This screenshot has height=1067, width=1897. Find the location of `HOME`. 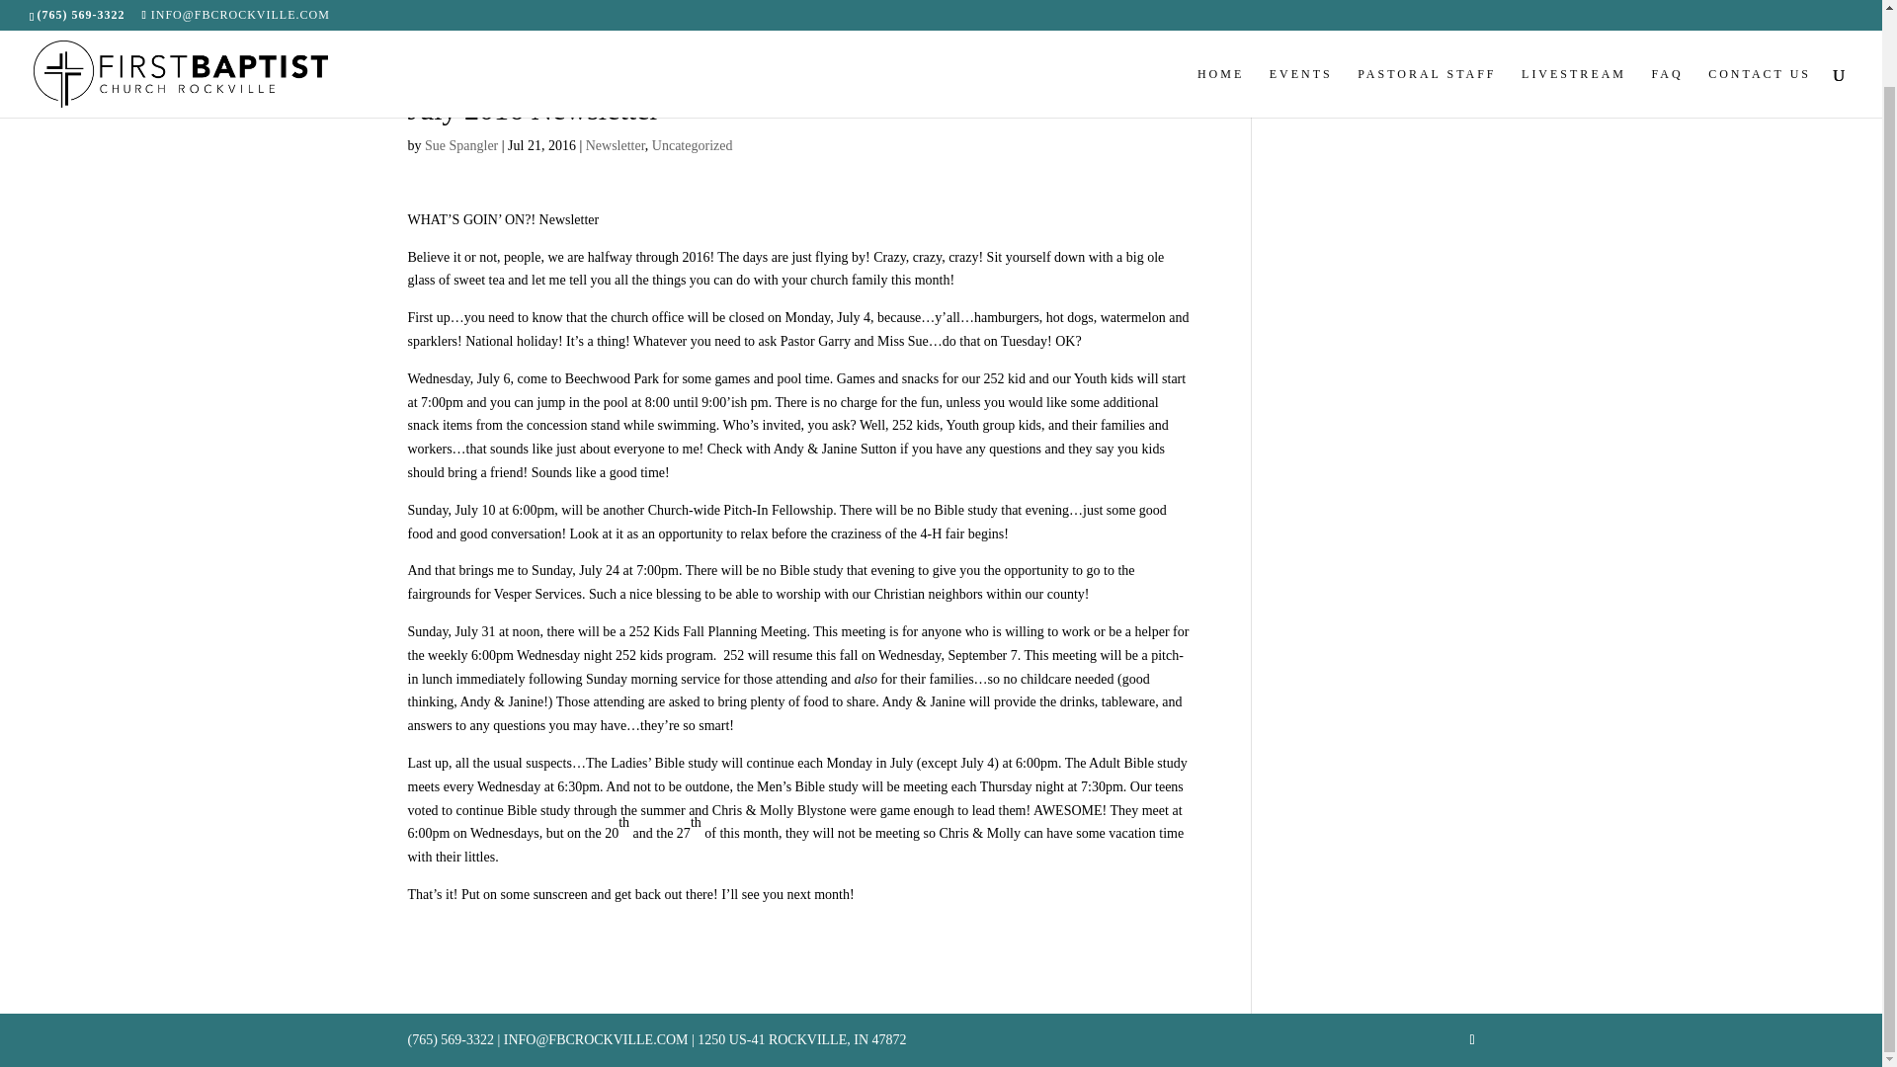

HOME is located at coordinates (1220, 18).